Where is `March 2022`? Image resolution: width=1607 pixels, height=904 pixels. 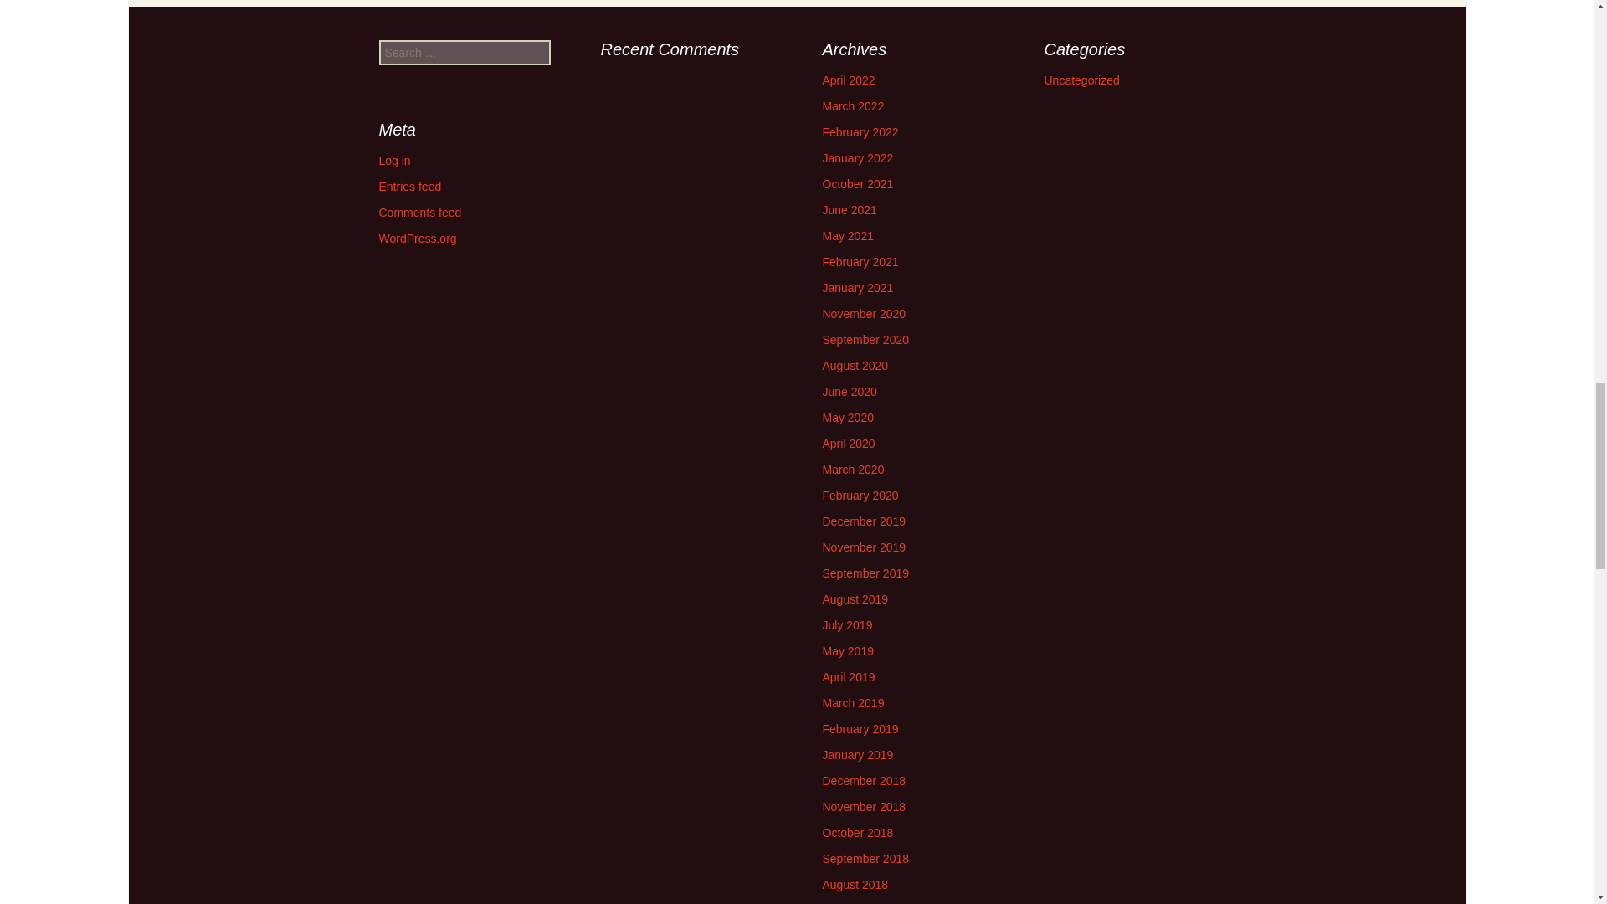 March 2022 is located at coordinates (852, 105).